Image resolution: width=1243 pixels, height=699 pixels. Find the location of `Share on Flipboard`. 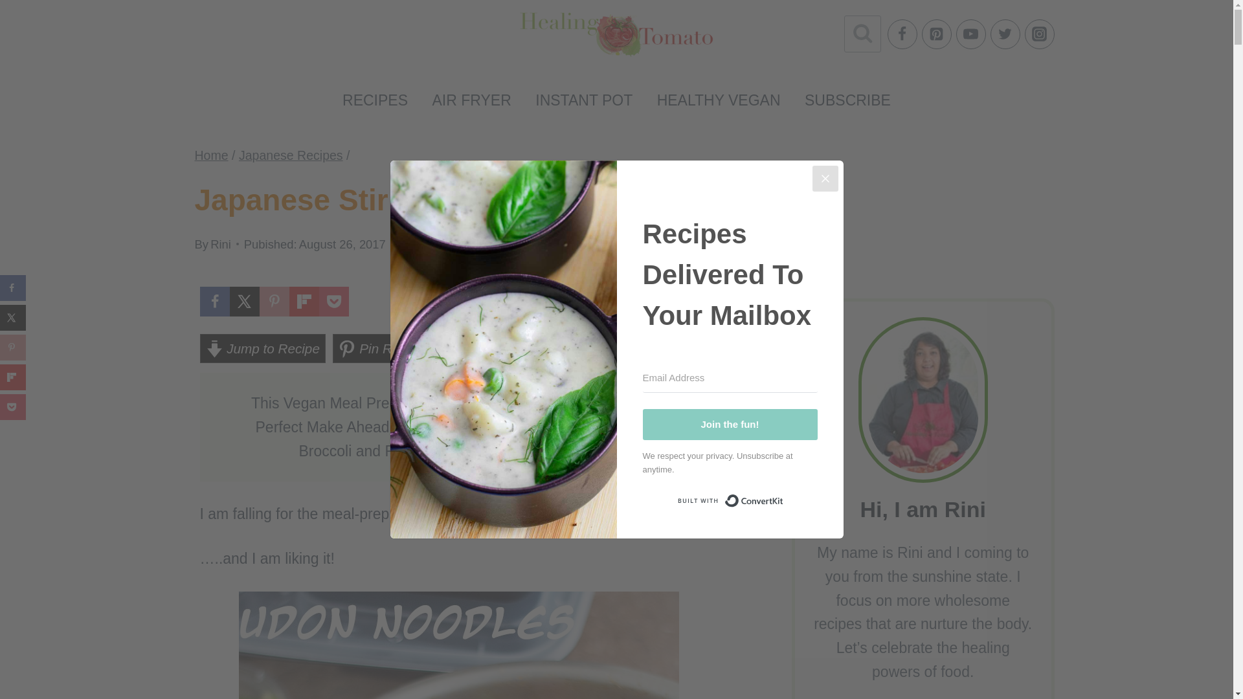

Share on Flipboard is located at coordinates (303, 302).